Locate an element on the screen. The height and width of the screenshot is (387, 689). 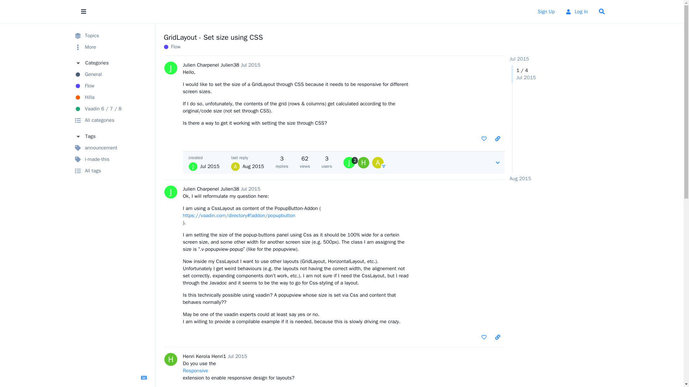
Vaadin Flow is our full-stack framework for Java developers. is located at coordinates (111, 86).